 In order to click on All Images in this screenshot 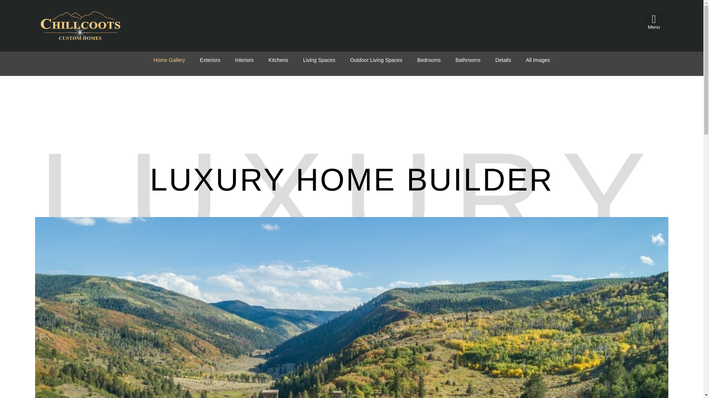, I will do `click(538, 60)`.